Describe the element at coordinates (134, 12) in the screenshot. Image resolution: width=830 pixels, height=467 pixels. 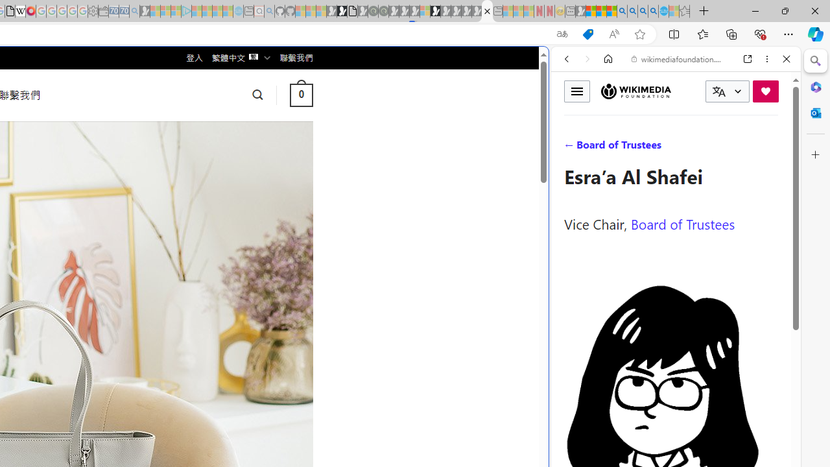
I see `Bing Real Estate - Home sales and rental listings - Sleeping` at that location.